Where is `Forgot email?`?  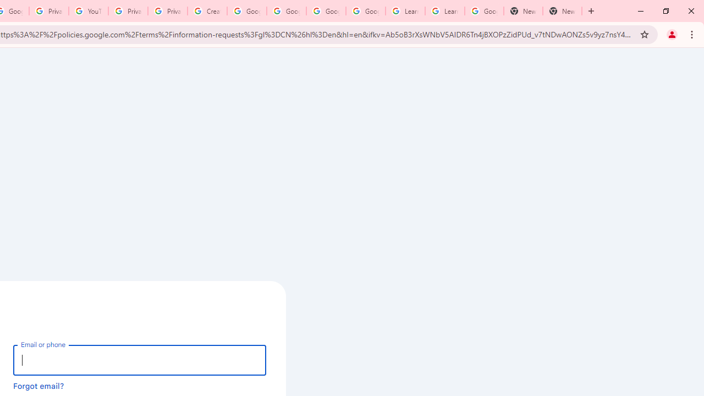
Forgot email? is located at coordinates (38, 386).